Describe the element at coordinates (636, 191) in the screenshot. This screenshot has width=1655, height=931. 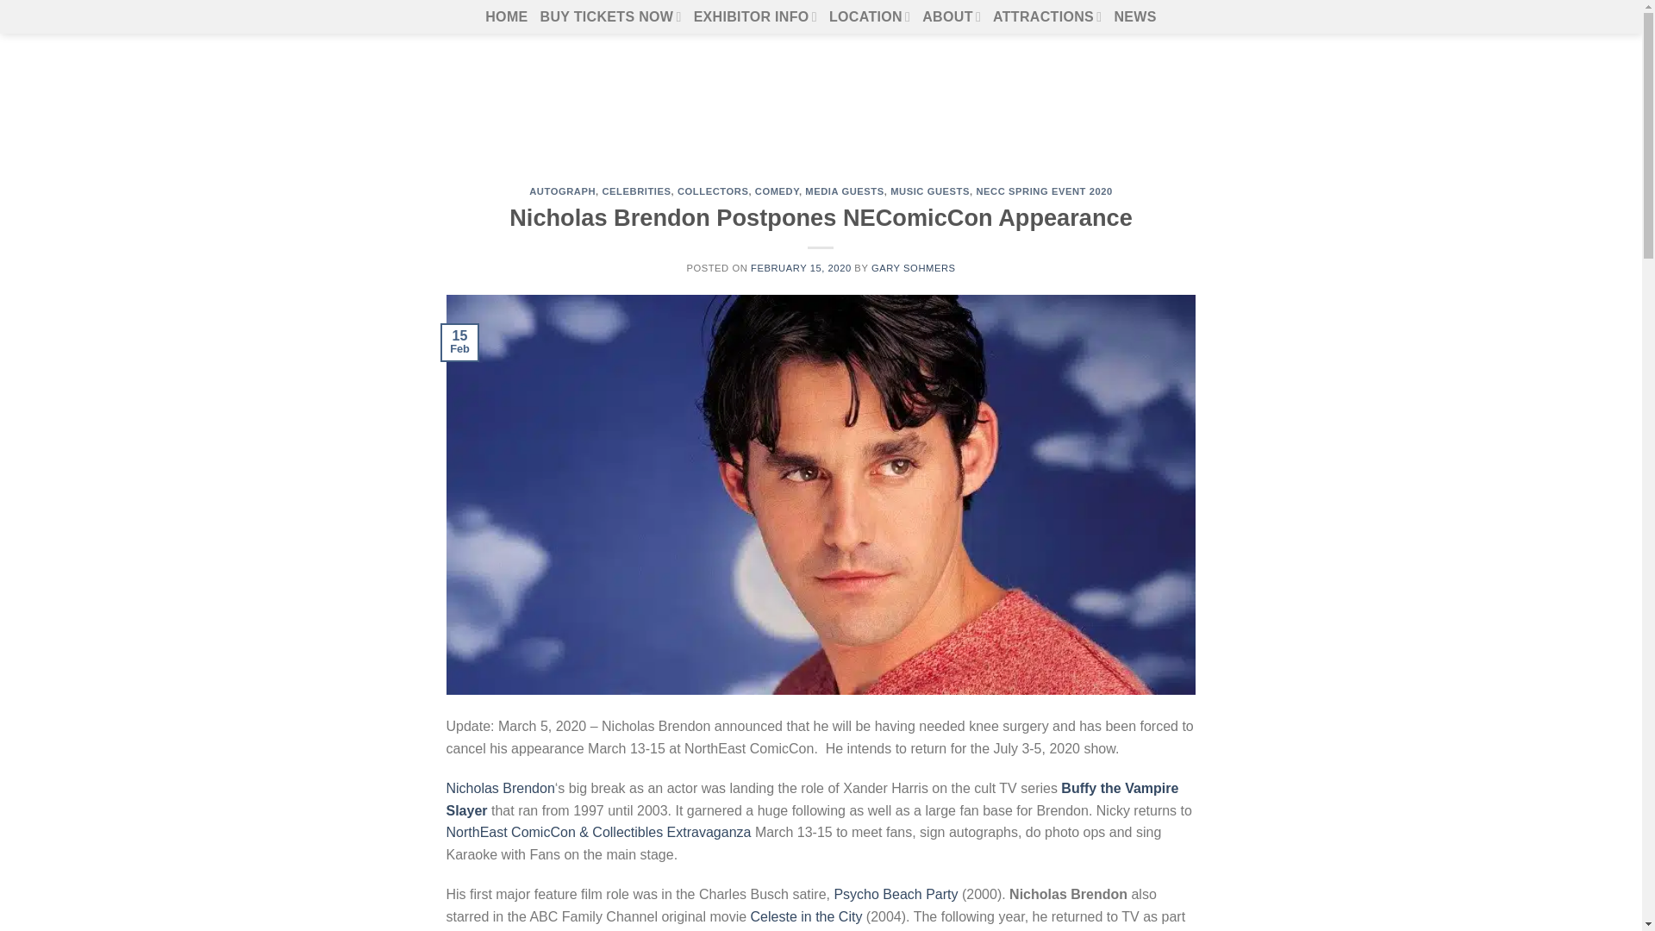
I see `CELEBRITIES` at that location.